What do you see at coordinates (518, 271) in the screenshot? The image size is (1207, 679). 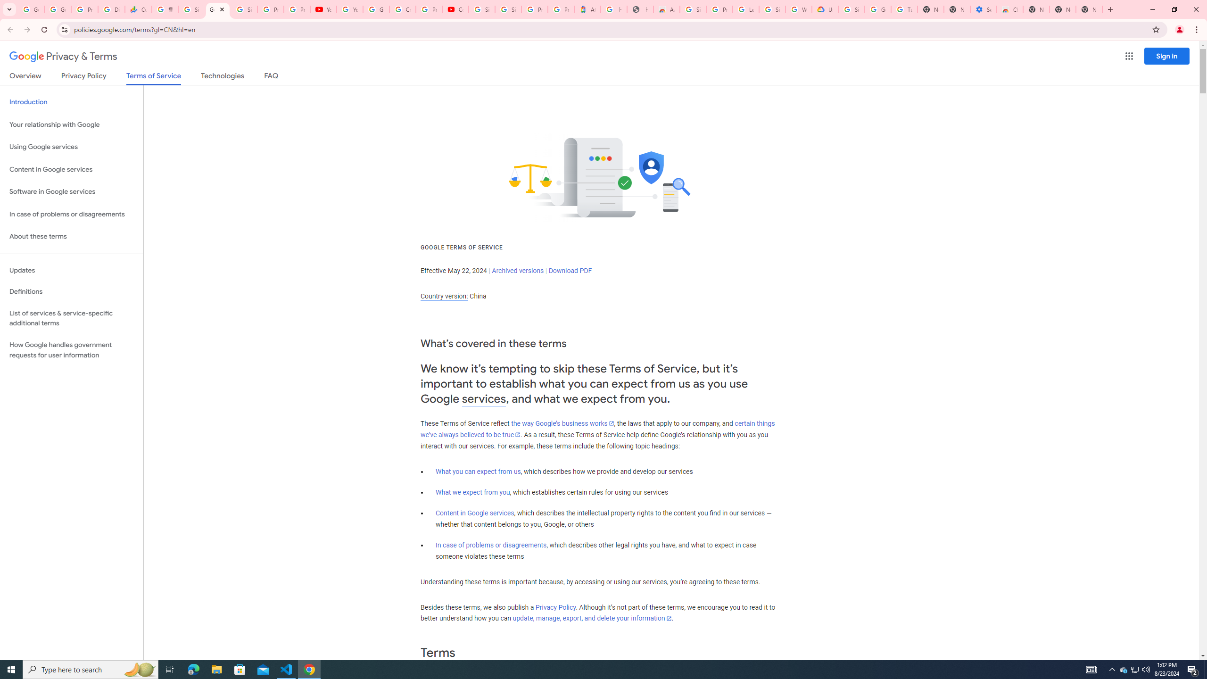 I see `Archived versions` at bounding box center [518, 271].